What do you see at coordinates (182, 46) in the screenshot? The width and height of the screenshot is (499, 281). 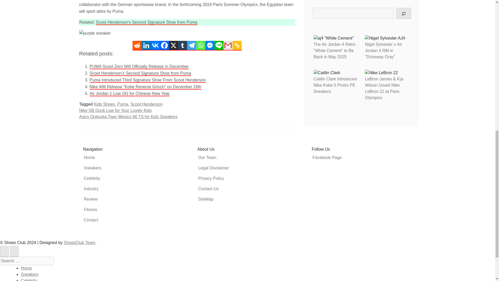 I see `Tumblr` at bounding box center [182, 46].